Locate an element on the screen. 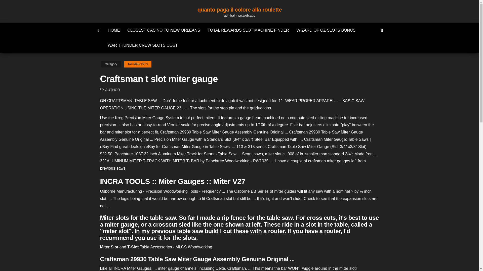 This screenshot has height=271, width=483. HOME is located at coordinates (114, 30).